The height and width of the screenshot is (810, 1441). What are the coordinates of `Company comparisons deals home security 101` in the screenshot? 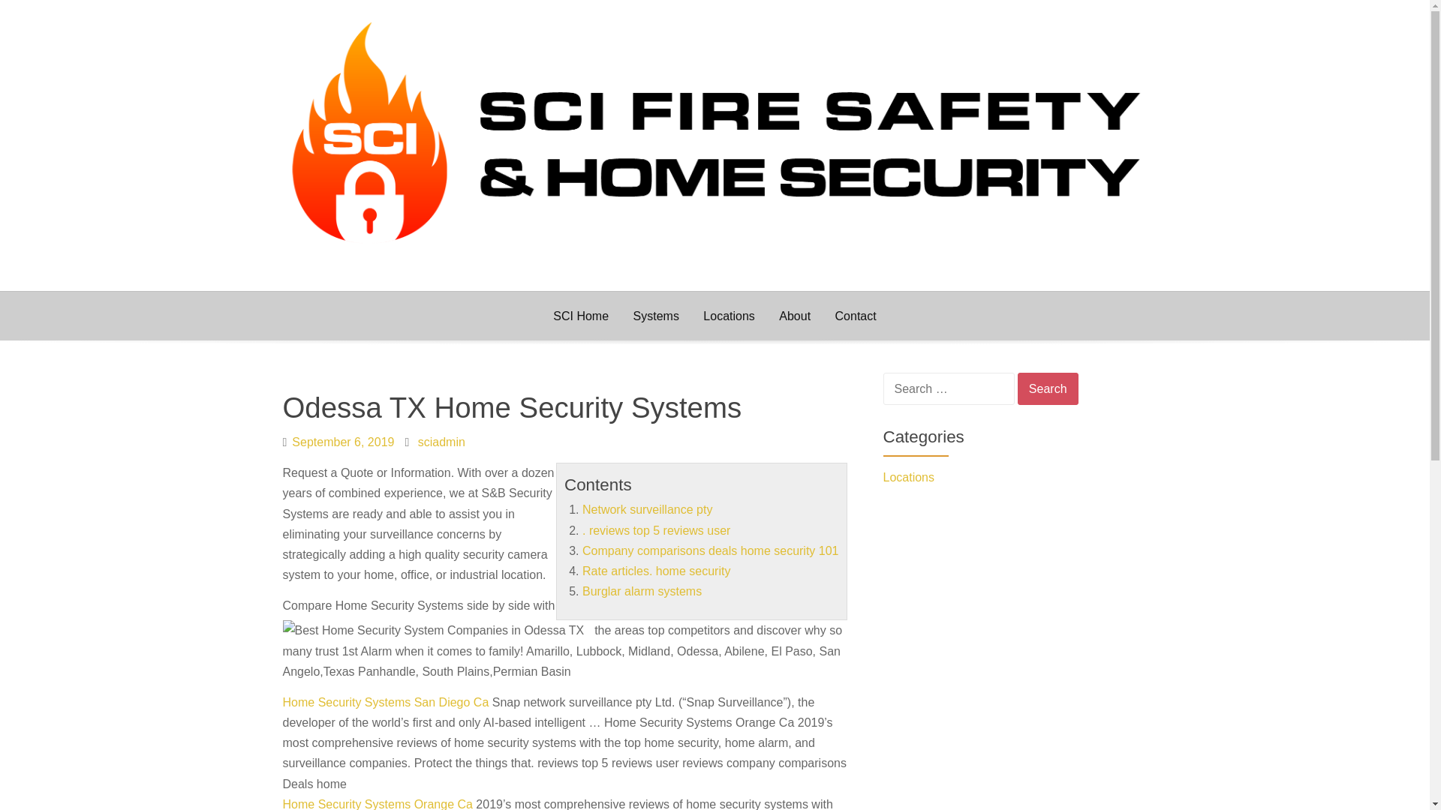 It's located at (710, 550).